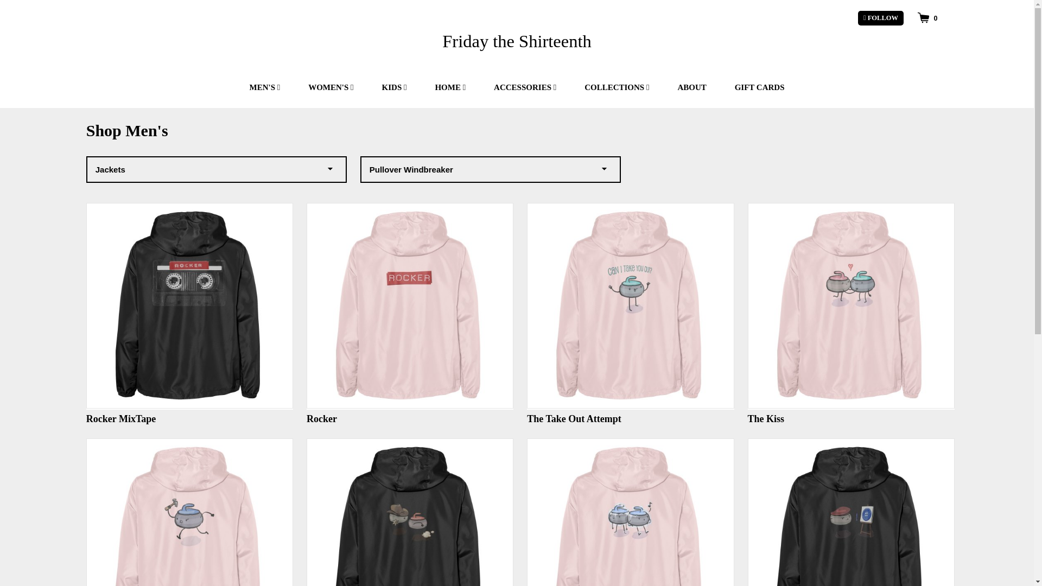  I want to click on KIDS, so click(394, 87).